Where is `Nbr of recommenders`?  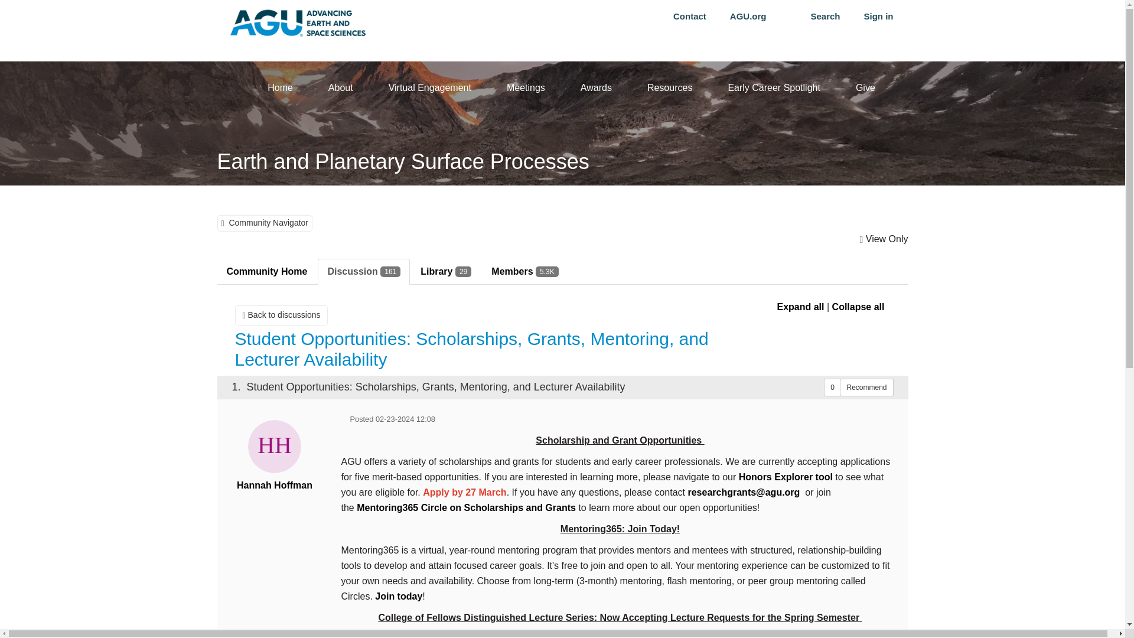 Nbr of recommenders is located at coordinates (833, 388).